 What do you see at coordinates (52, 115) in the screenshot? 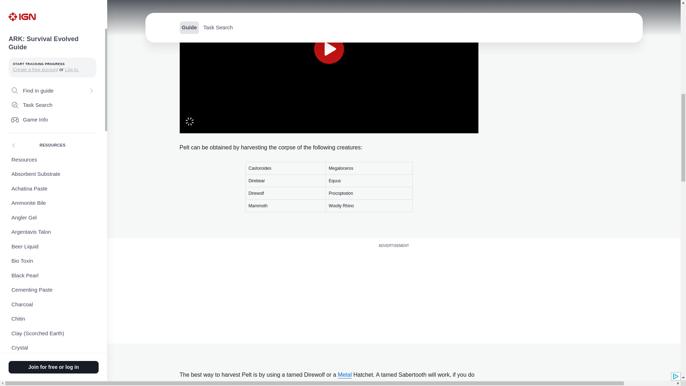
I see `Gunpowder` at bounding box center [52, 115].